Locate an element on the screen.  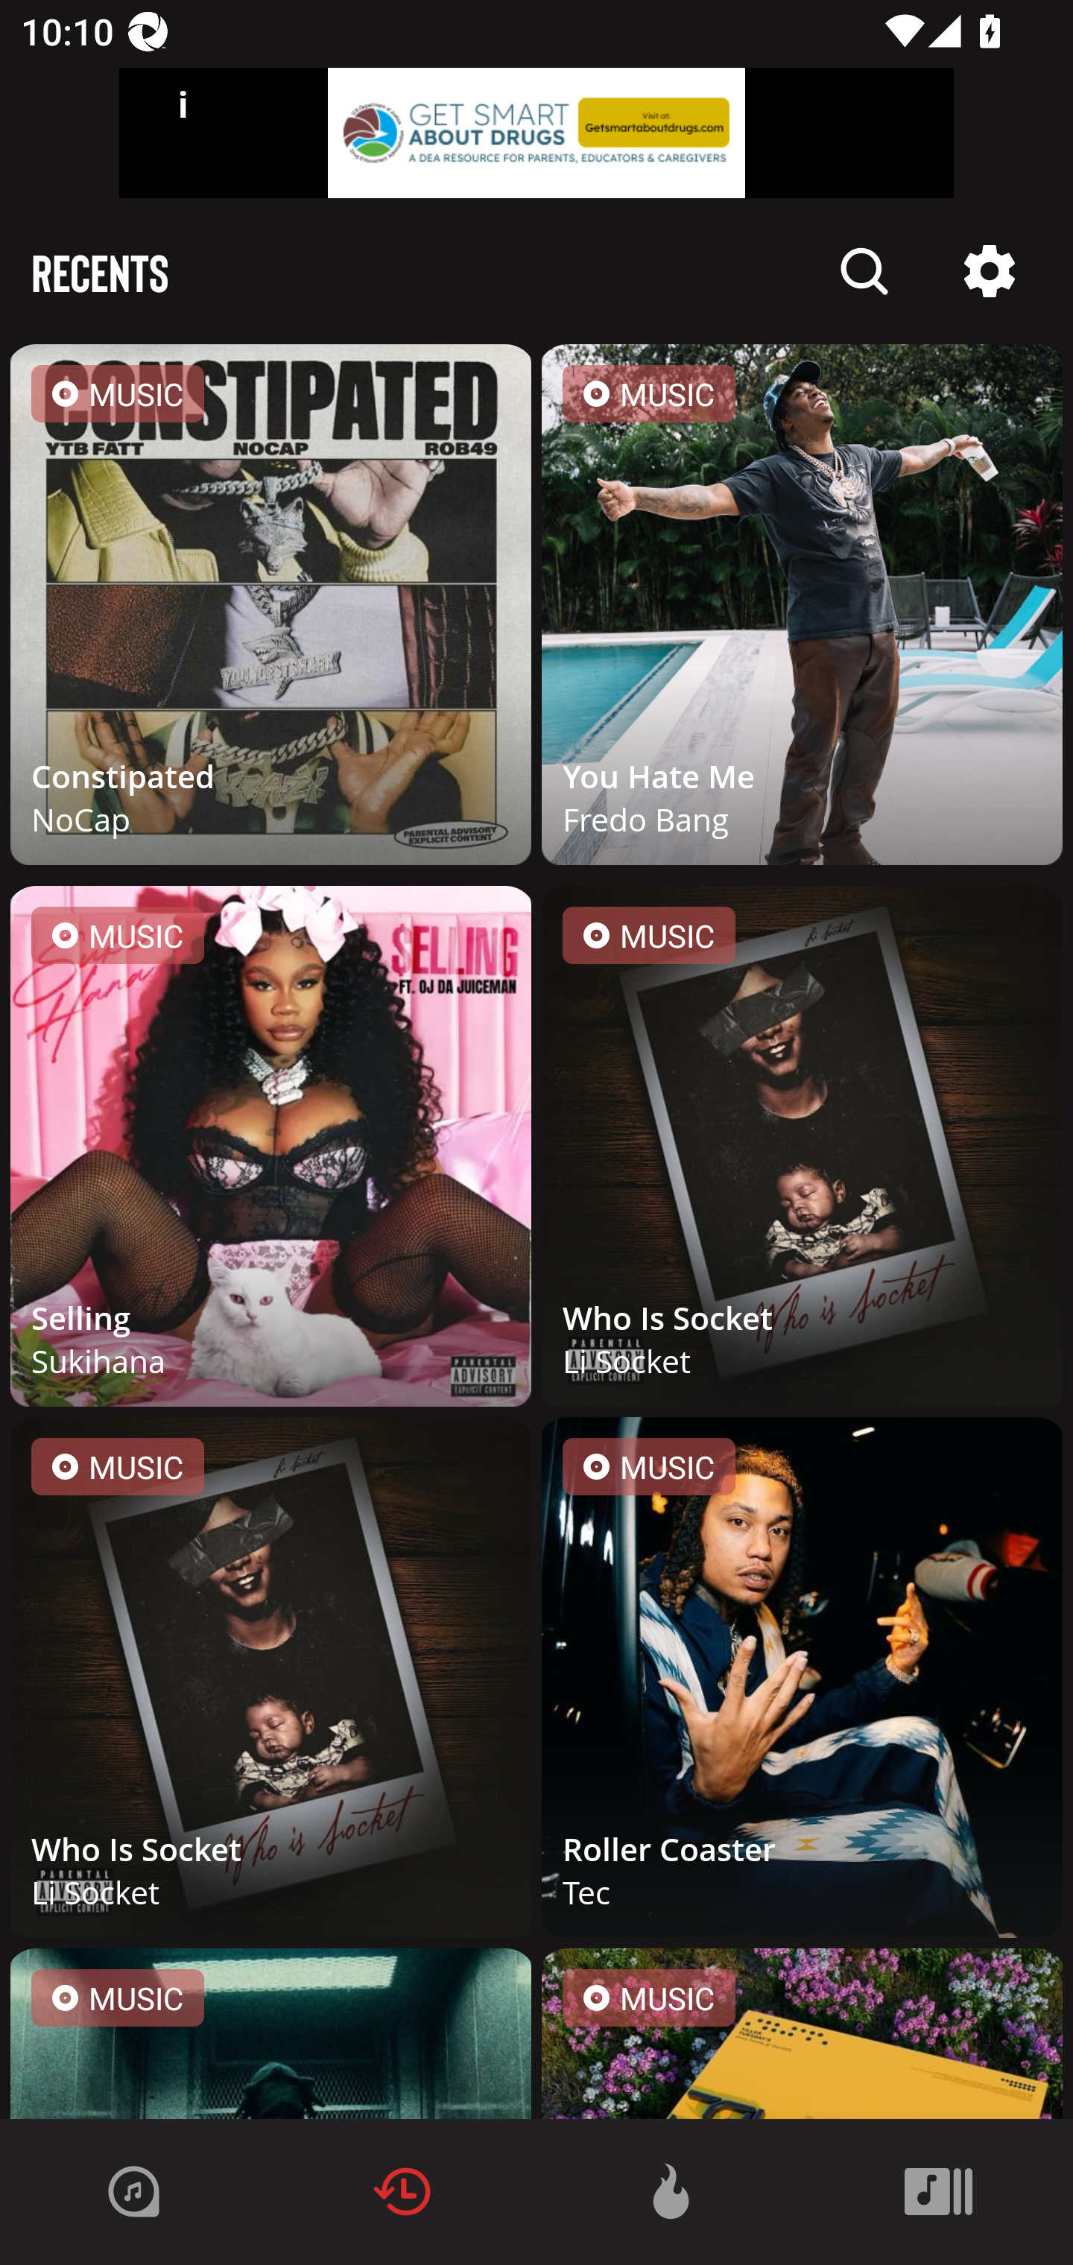
MUSIC Roller Coaster Tec is located at coordinates (802, 1682).